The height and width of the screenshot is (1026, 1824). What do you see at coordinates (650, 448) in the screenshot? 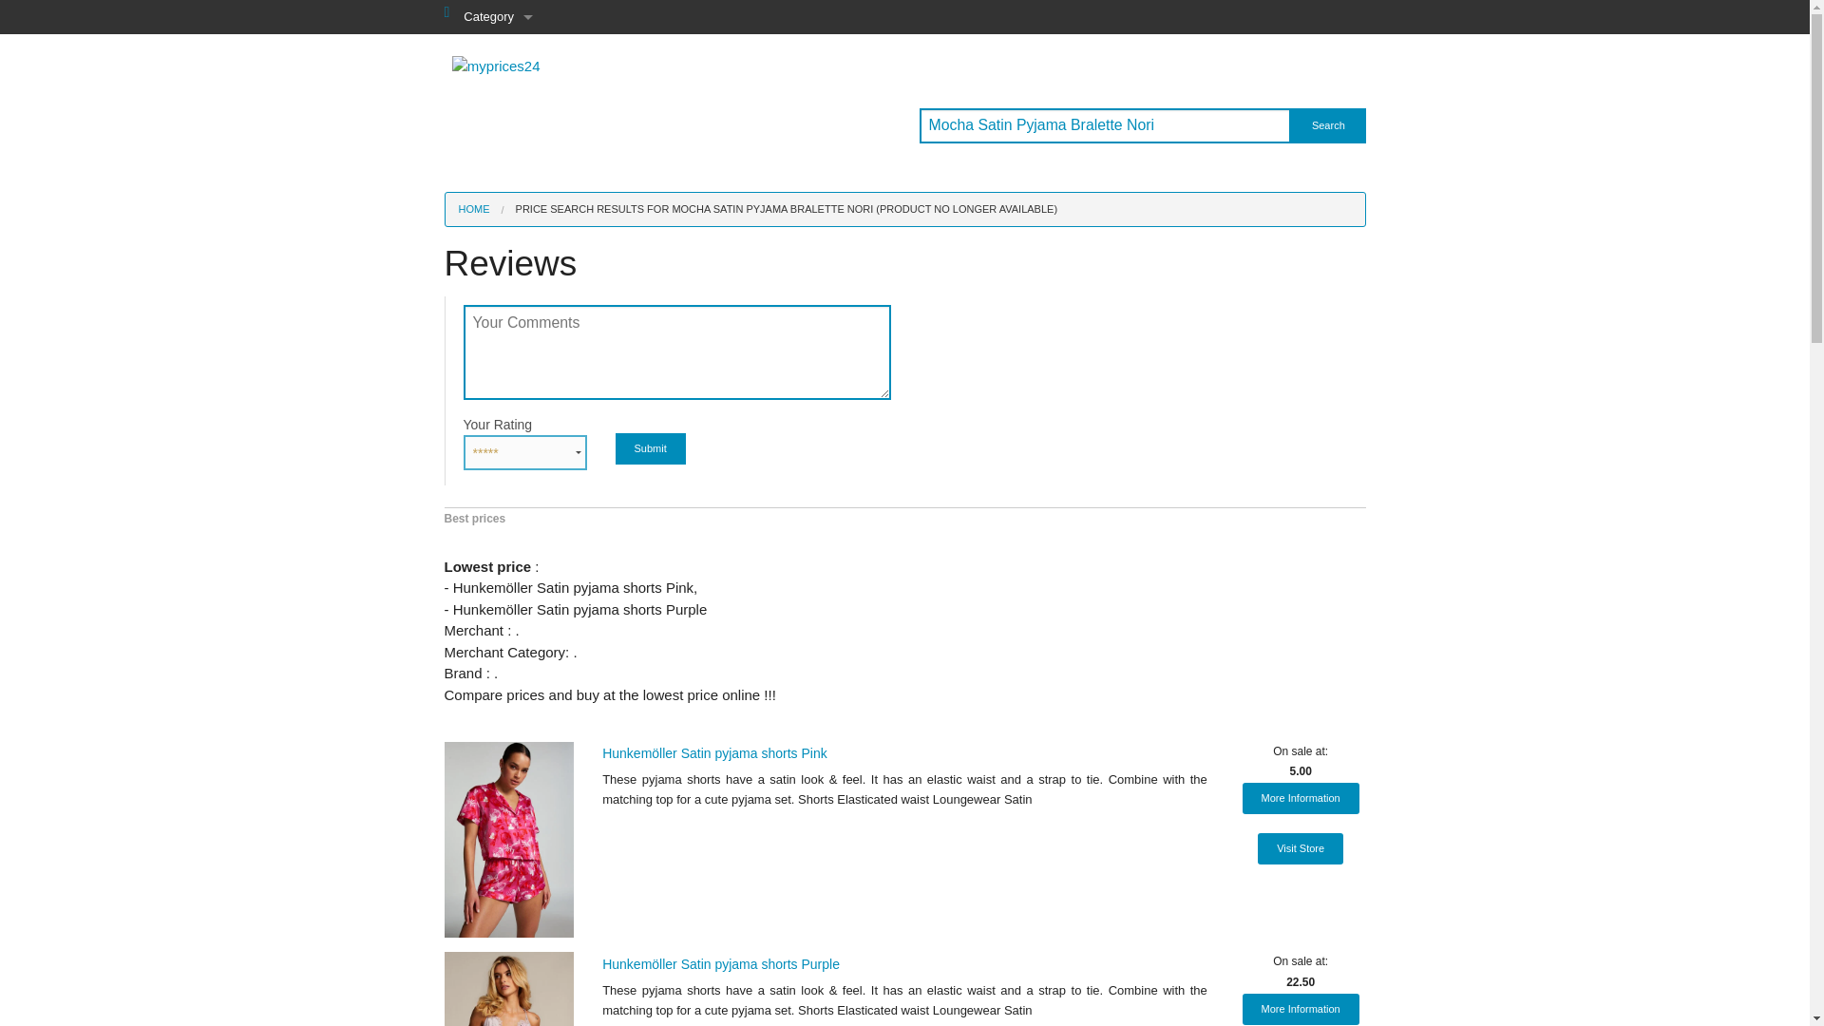
I see `Submit` at bounding box center [650, 448].